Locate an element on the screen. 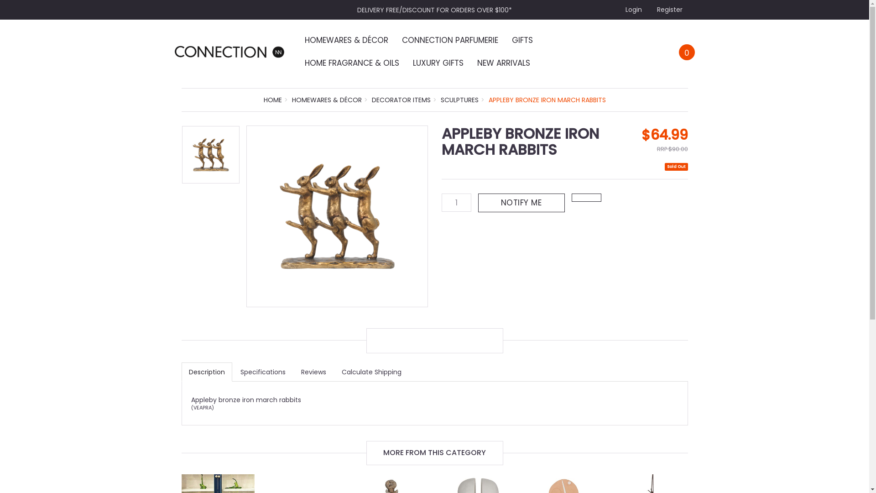 The image size is (876, 493). Description is located at coordinates (207, 372).